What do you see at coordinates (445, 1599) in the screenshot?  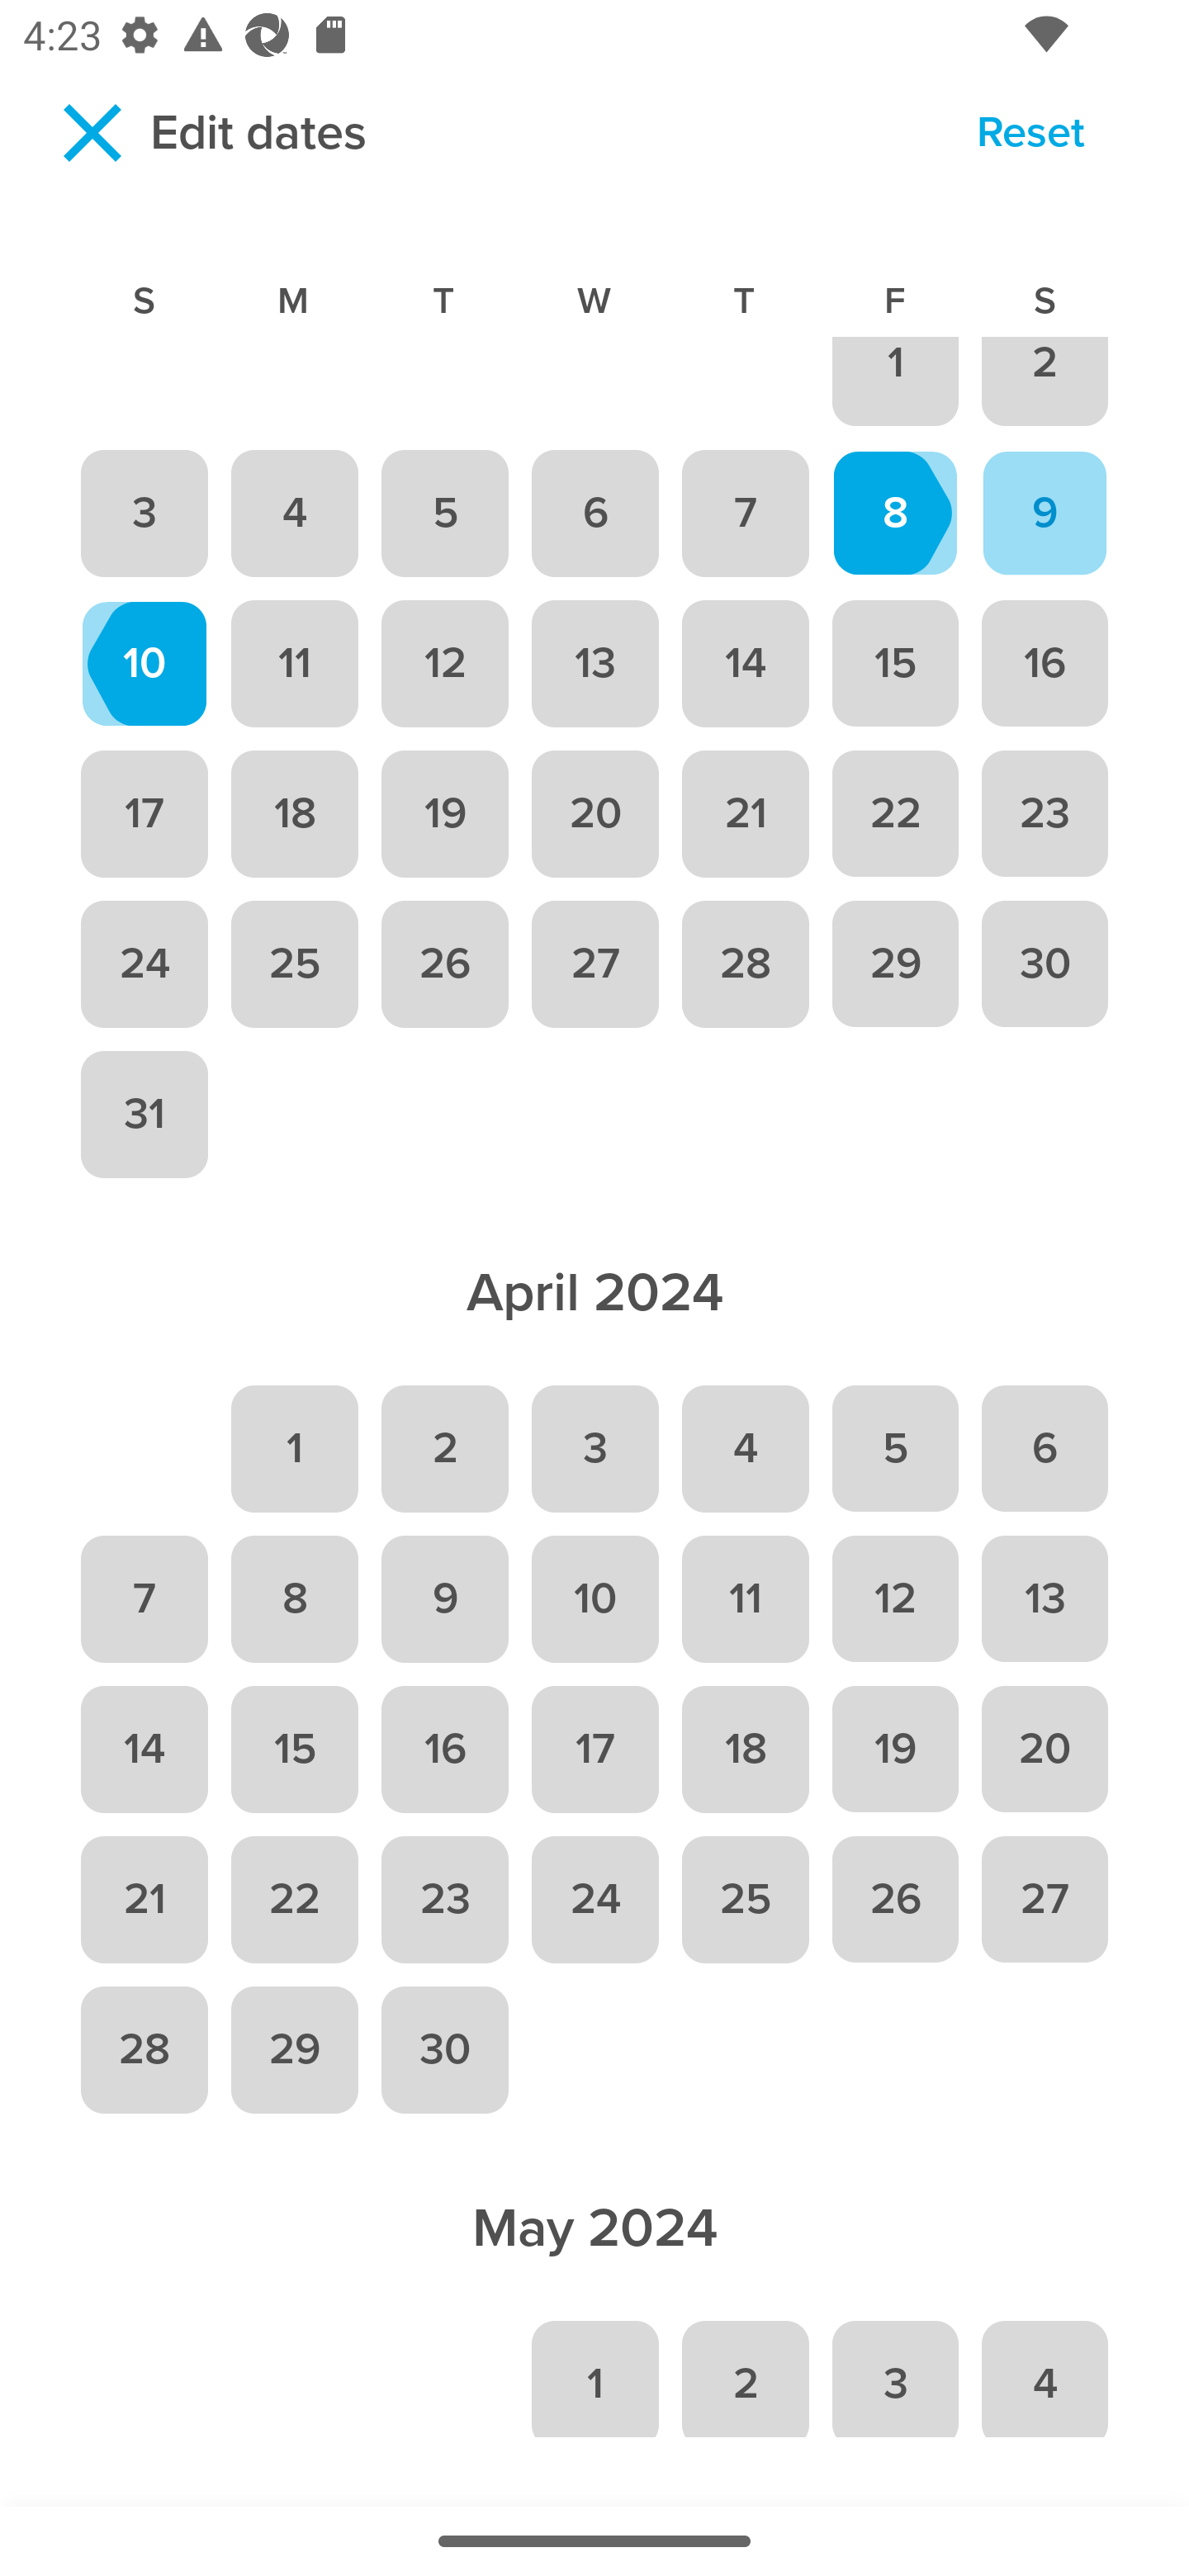 I see `9` at bounding box center [445, 1599].